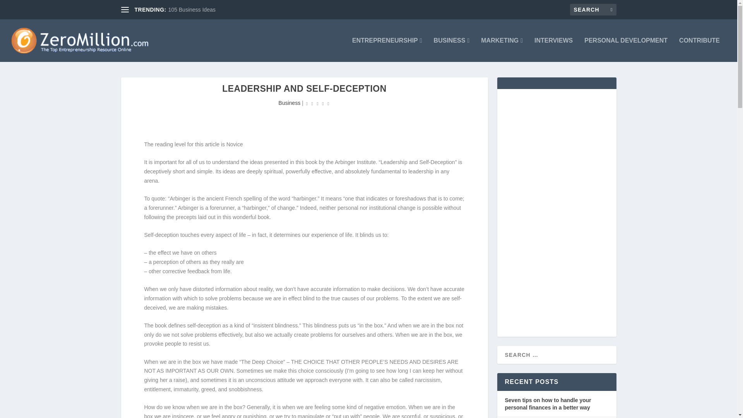 Image resolution: width=743 pixels, height=418 pixels. I want to click on PERSONAL DEVELOPMENT, so click(625, 50).